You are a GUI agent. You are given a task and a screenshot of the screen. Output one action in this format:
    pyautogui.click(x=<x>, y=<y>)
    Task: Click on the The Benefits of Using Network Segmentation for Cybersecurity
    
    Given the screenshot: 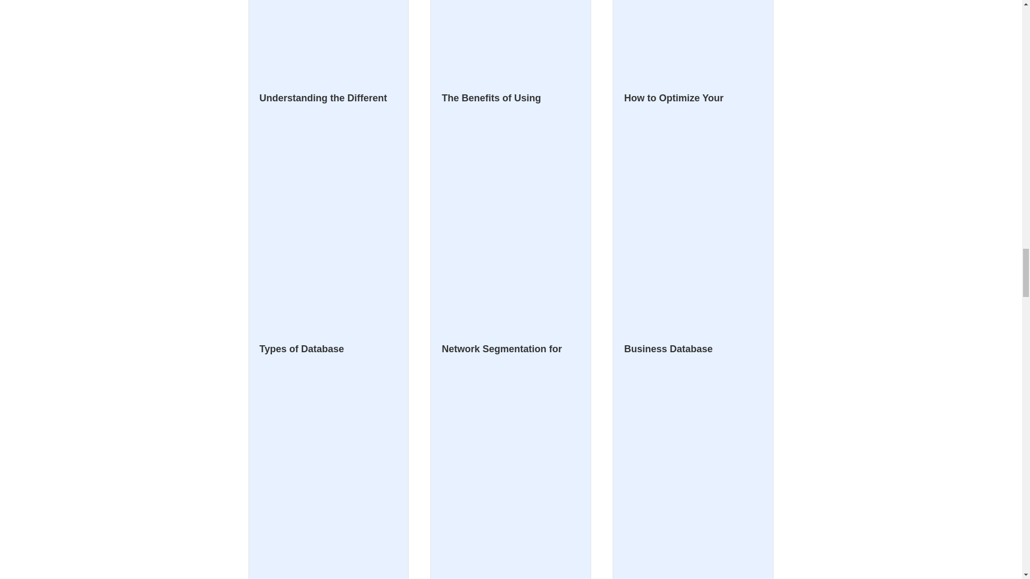 What is the action you would take?
    pyautogui.click(x=501, y=336)
    